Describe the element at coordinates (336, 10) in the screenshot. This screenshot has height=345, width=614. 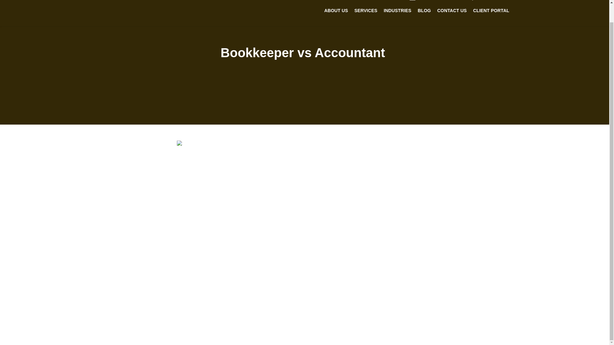
I see `ABOUT US` at that location.